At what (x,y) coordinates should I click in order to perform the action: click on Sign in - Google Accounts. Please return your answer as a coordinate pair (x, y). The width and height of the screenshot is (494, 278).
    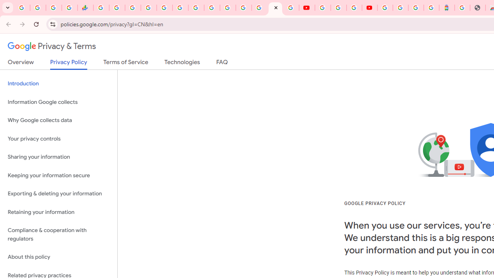
    Looking at the image, I should click on (228, 8).